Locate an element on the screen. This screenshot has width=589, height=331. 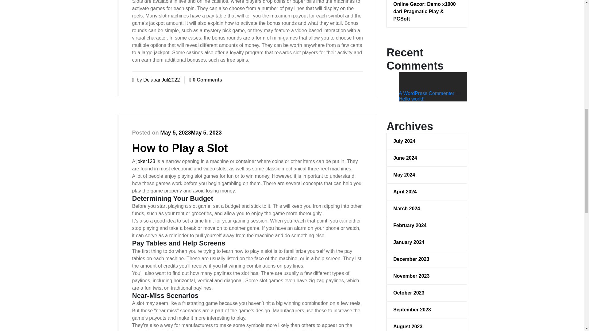
July 2024 is located at coordinates (427, 141).